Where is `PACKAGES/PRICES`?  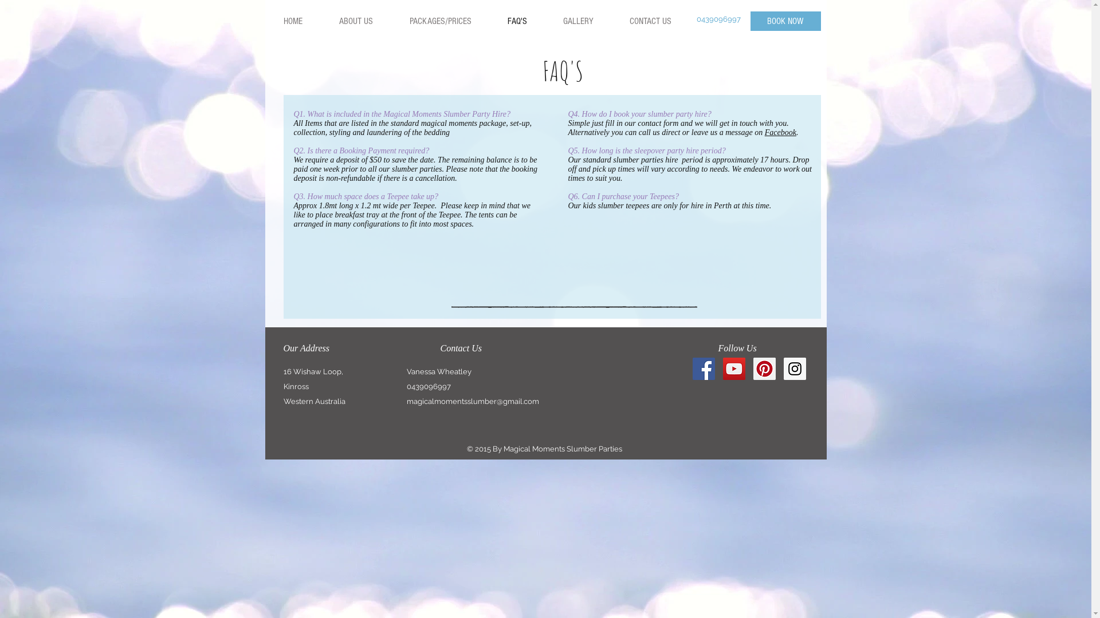 PACKAGES/PRICES is located at coordinates (440, 21).